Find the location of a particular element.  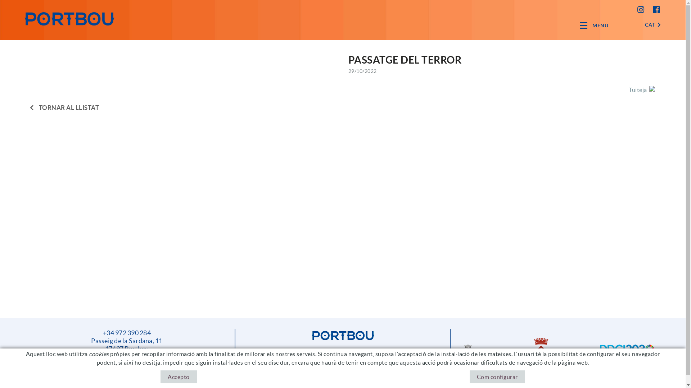

CAT is located at coordinates (653, 25).